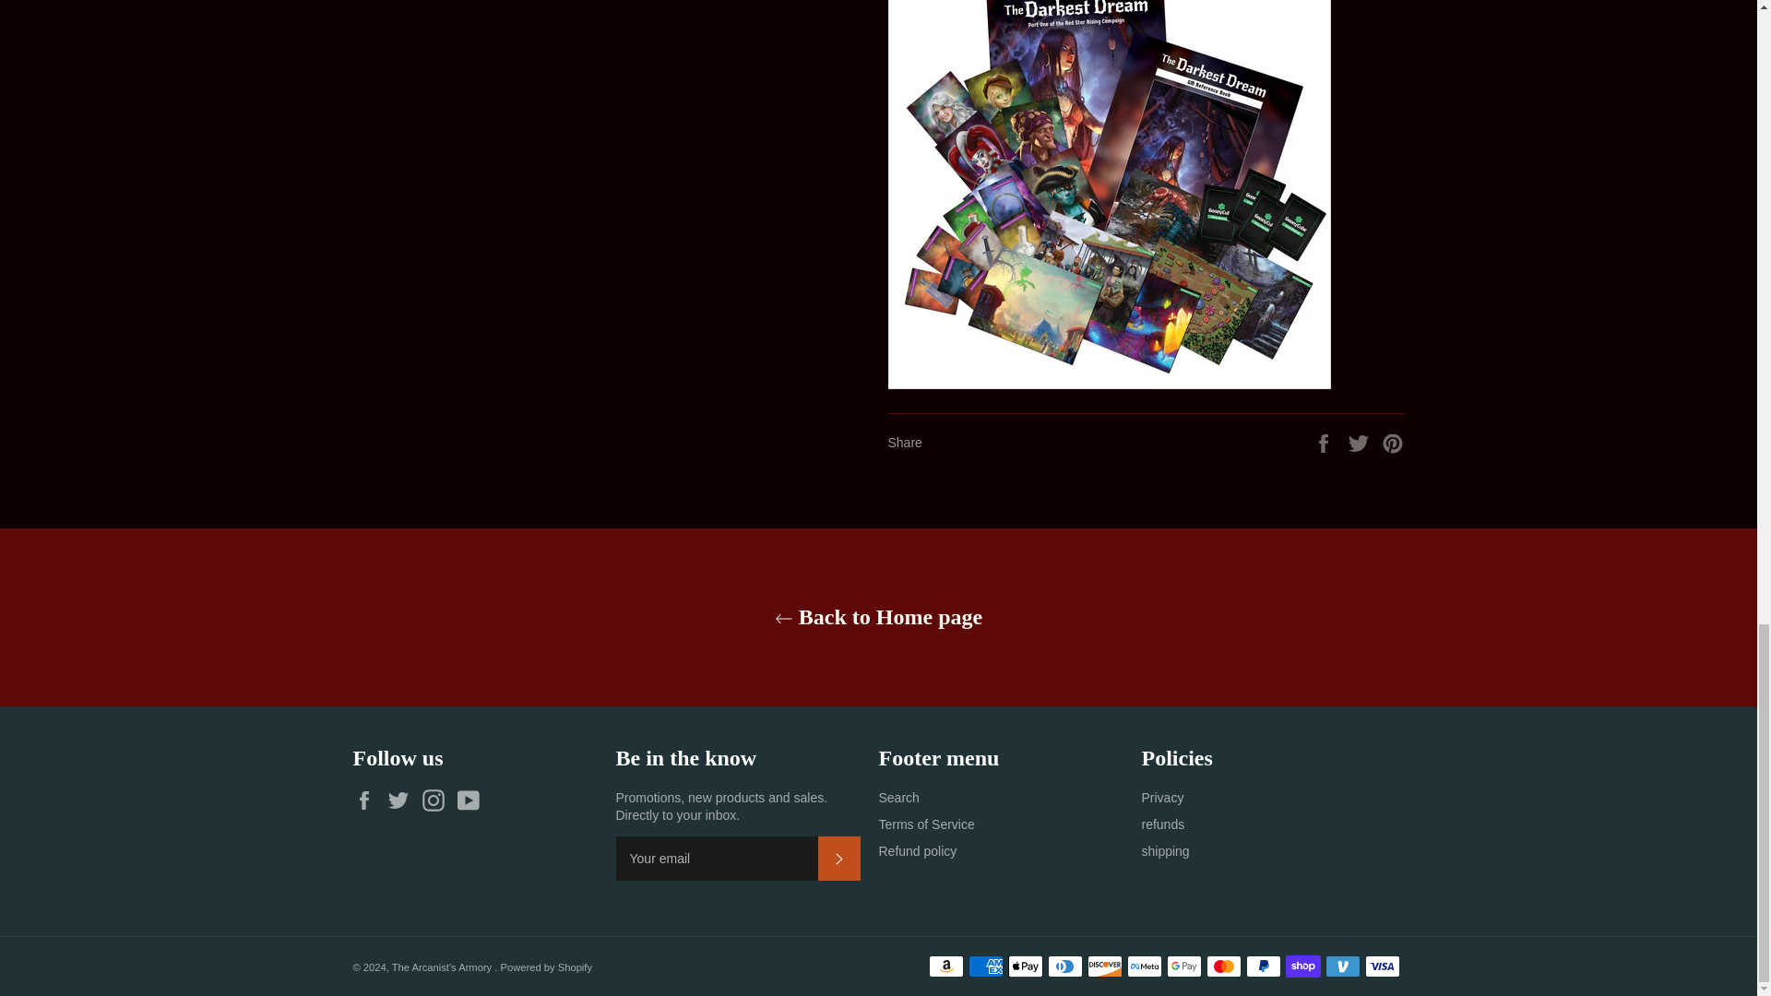 The width and height of the screenshot is (1771, 996). What do you see at coordinates (838, 858) in the screenshot?
I see `Subscribe` at bounding box center [838, 858].